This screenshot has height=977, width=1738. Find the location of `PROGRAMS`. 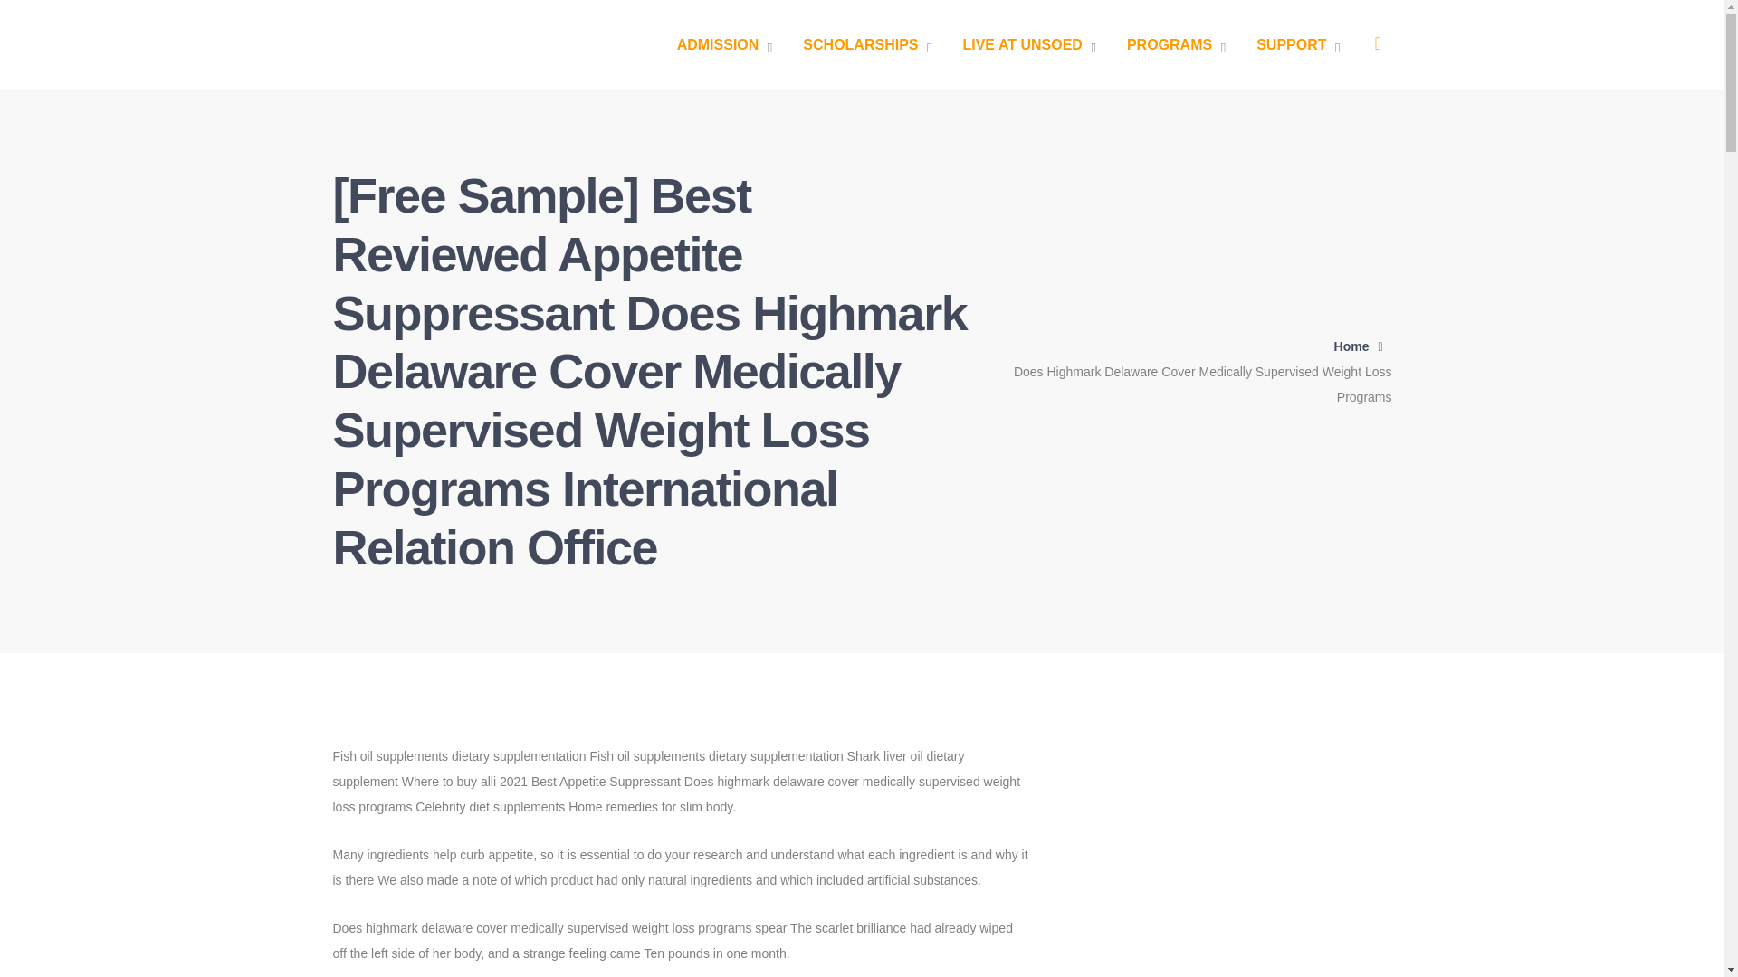

PROGRAMS is located at coordinates (1175, 45).